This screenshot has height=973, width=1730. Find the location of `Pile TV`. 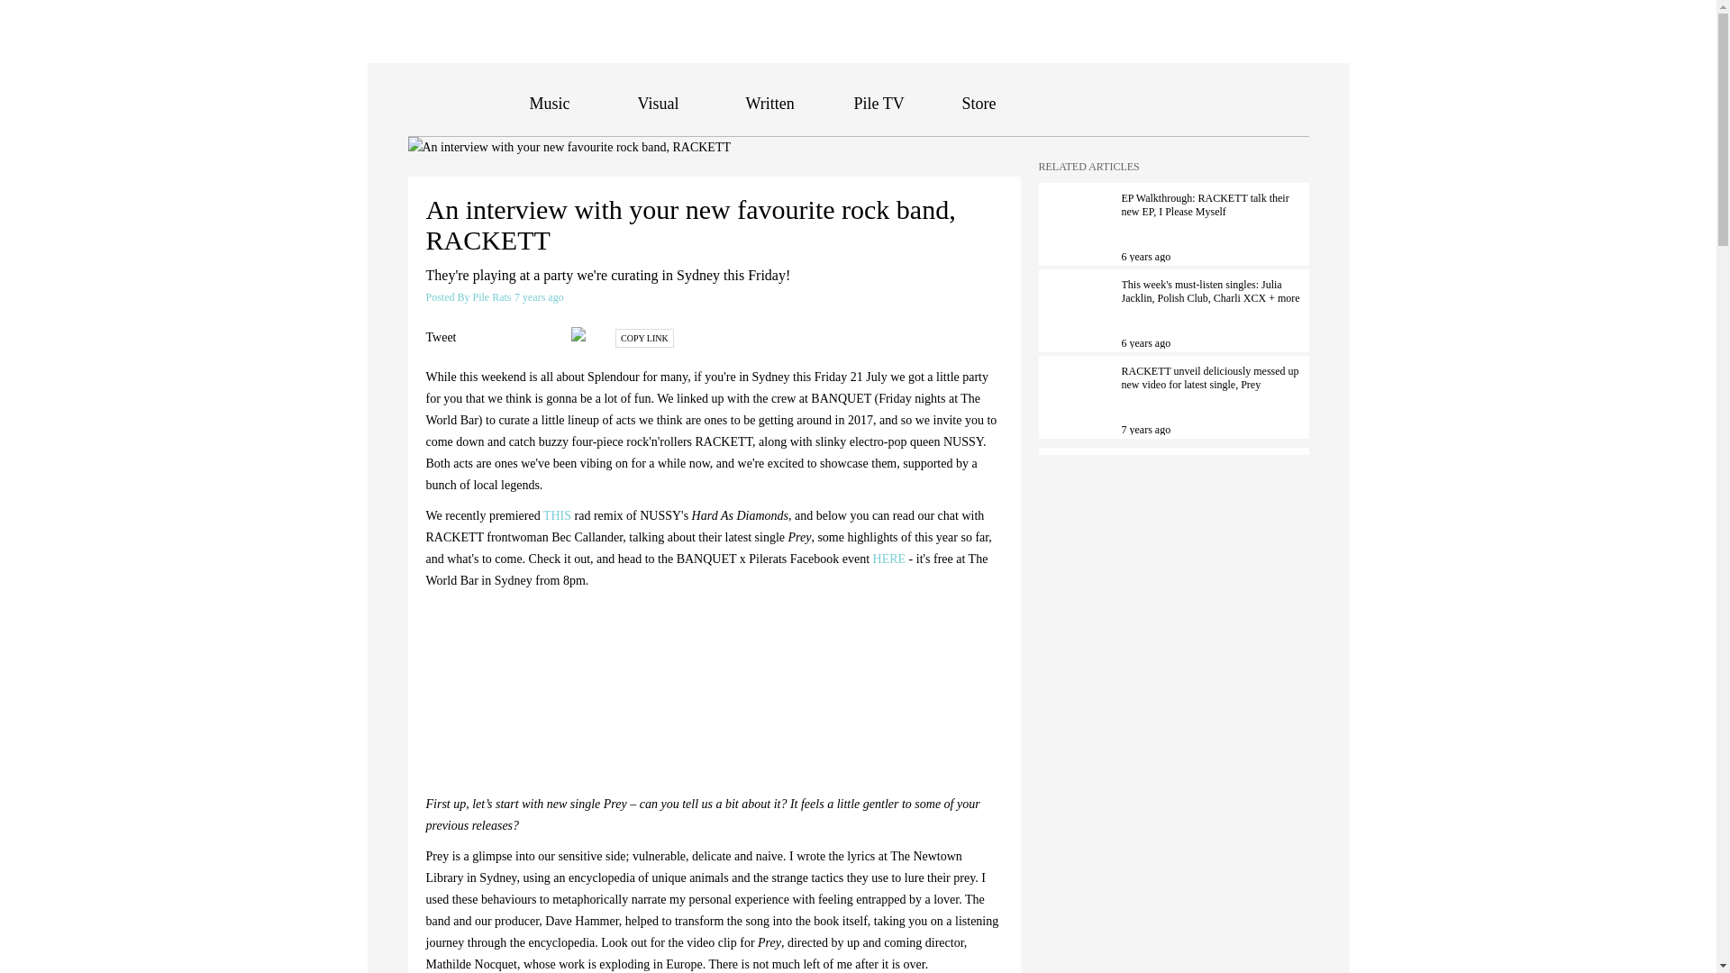

Pile TV is located at coordinates (879, 103).